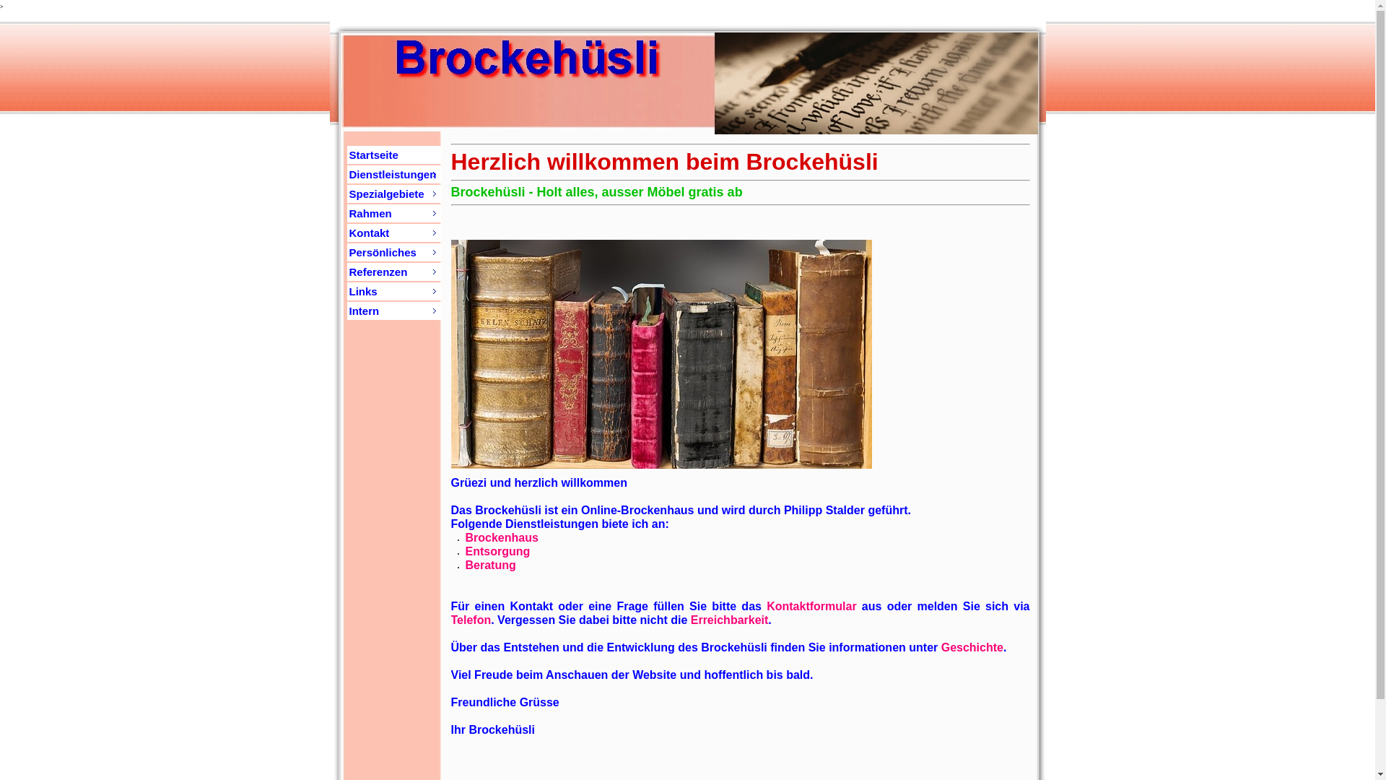 The image size is (1386, 780). What do you see at coordinates (393, 272) in the screenshot?
I see `Referenzen` at bounding box center [393, 272].